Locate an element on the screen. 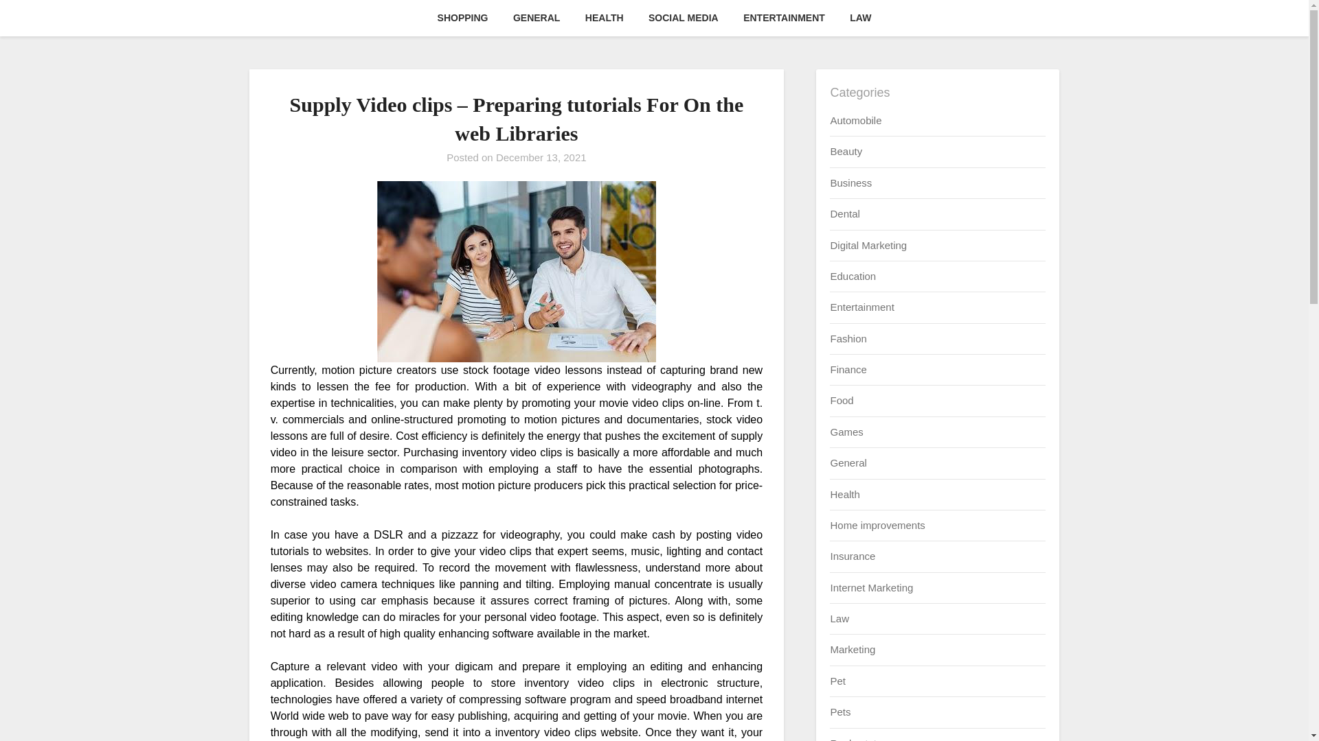 Image resolution: width=1319 pixels, height=741 pixels. Games is located at coordinates (846, 432).